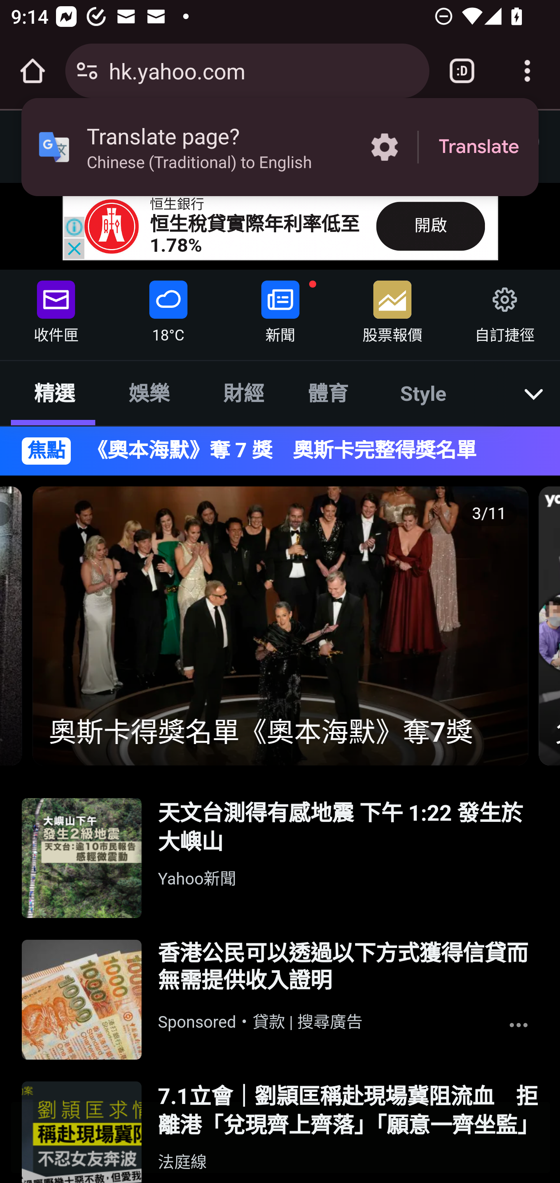  What do you see at coordinates (263, 70) in the screenshot?
I see `hk.yahoo.com` at bounding box center [263, 70].